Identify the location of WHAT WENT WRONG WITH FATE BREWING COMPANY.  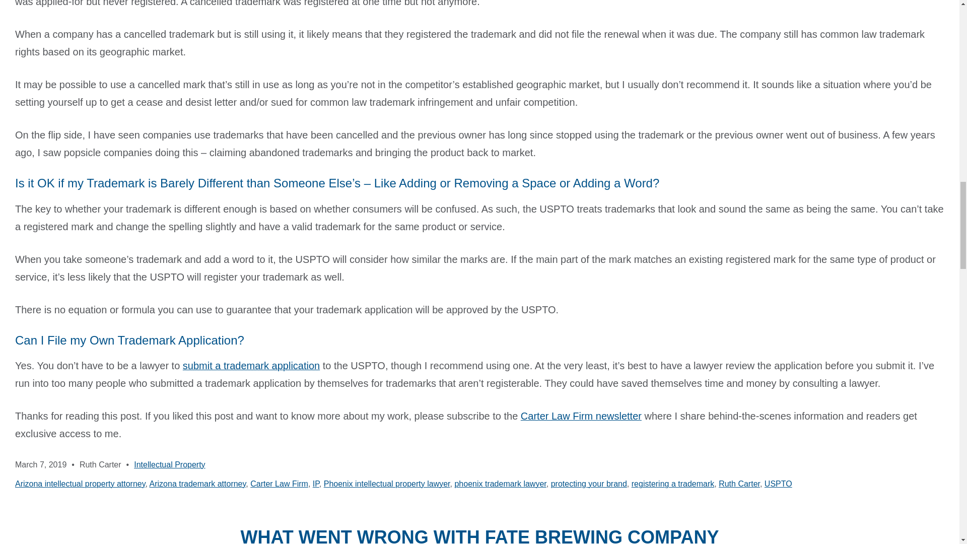
(480, 532).